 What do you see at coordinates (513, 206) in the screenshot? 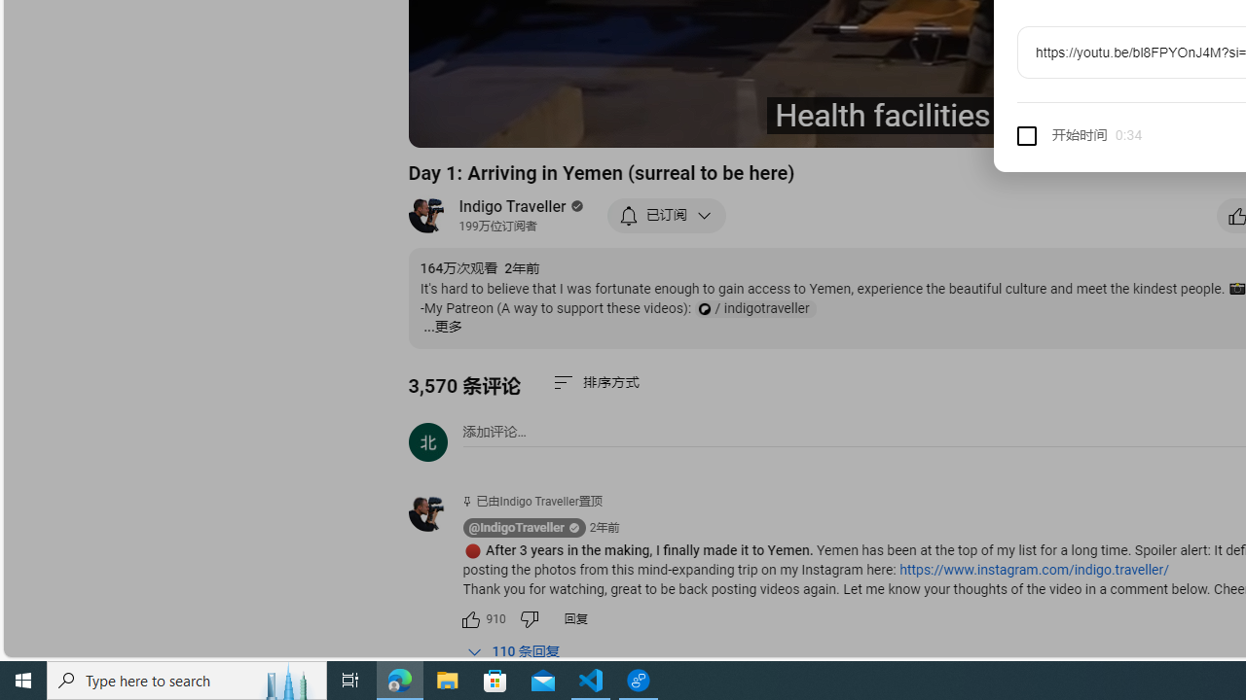
I see `Indigo Traveller` at bounding box center [513, 206].